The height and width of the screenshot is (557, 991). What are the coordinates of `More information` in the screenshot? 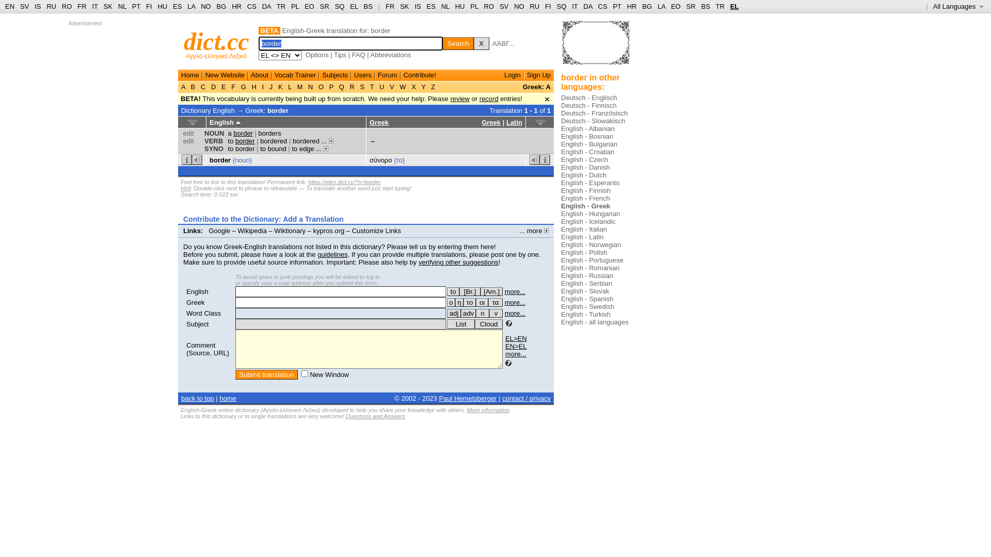 It's located at (488, 410).